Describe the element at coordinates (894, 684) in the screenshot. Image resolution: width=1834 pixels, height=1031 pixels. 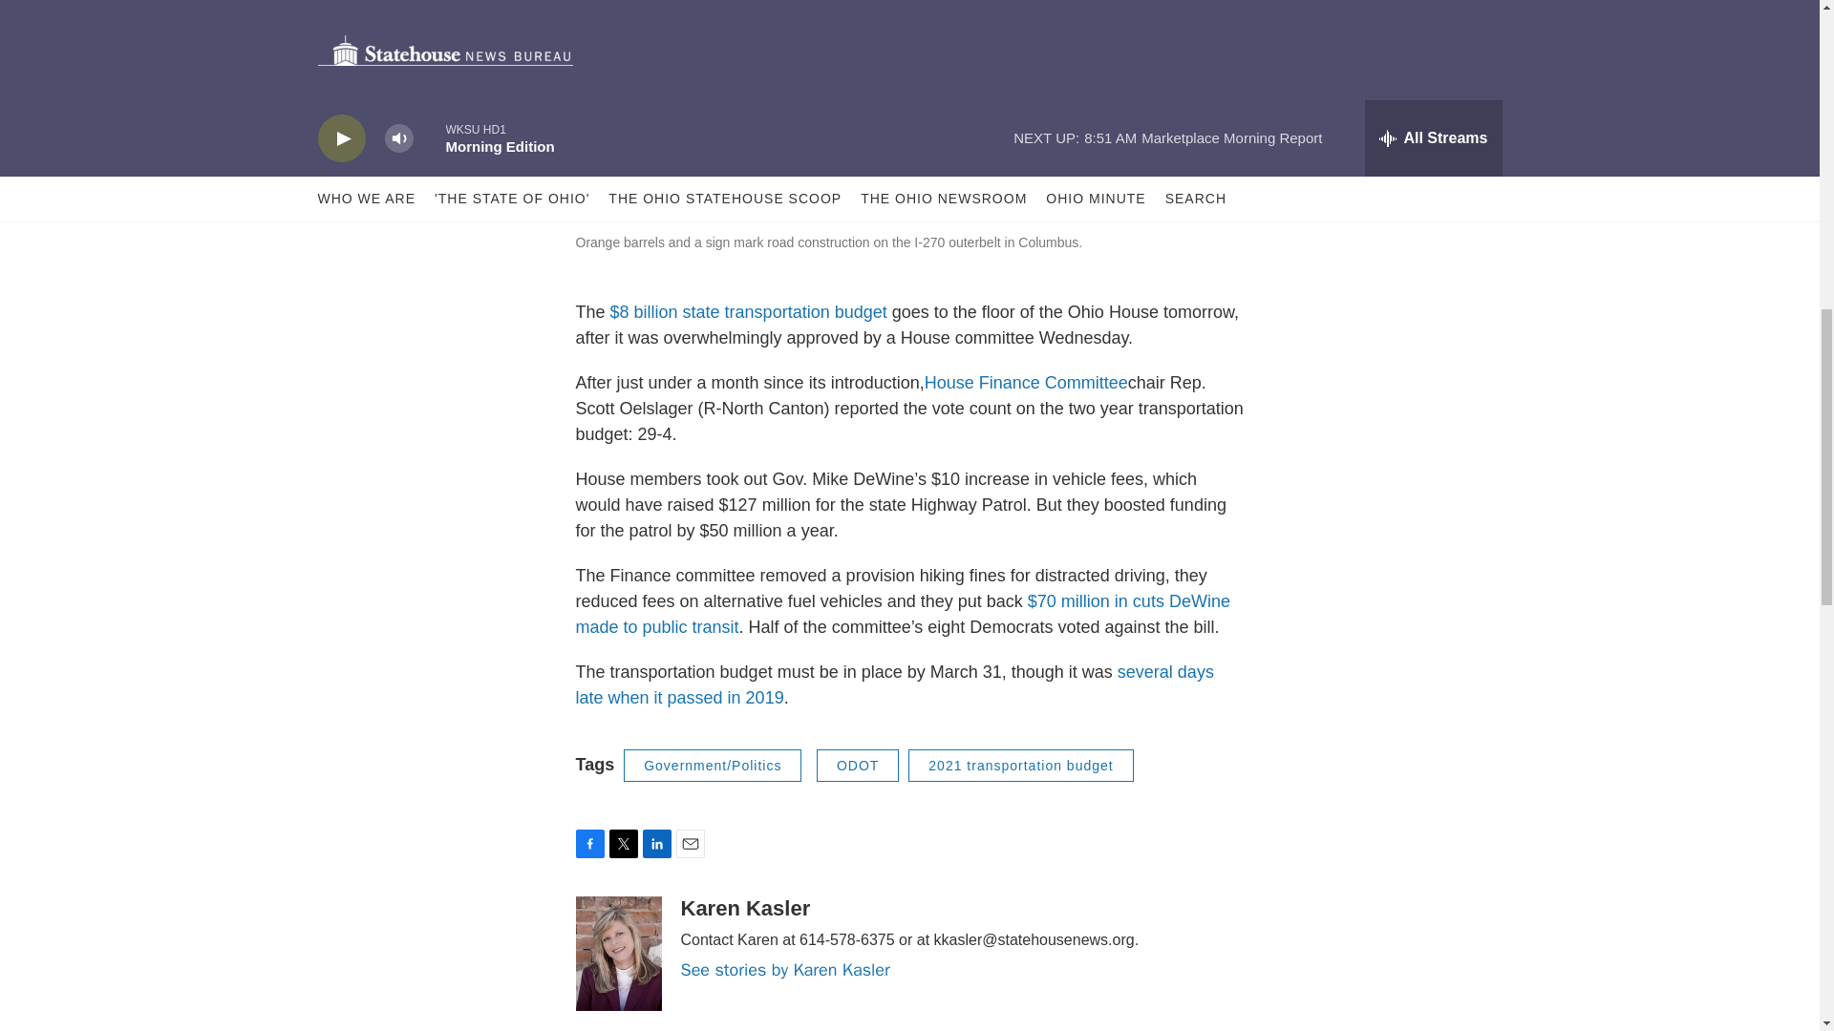
I see `several days late when it passed in 2019` at that location.